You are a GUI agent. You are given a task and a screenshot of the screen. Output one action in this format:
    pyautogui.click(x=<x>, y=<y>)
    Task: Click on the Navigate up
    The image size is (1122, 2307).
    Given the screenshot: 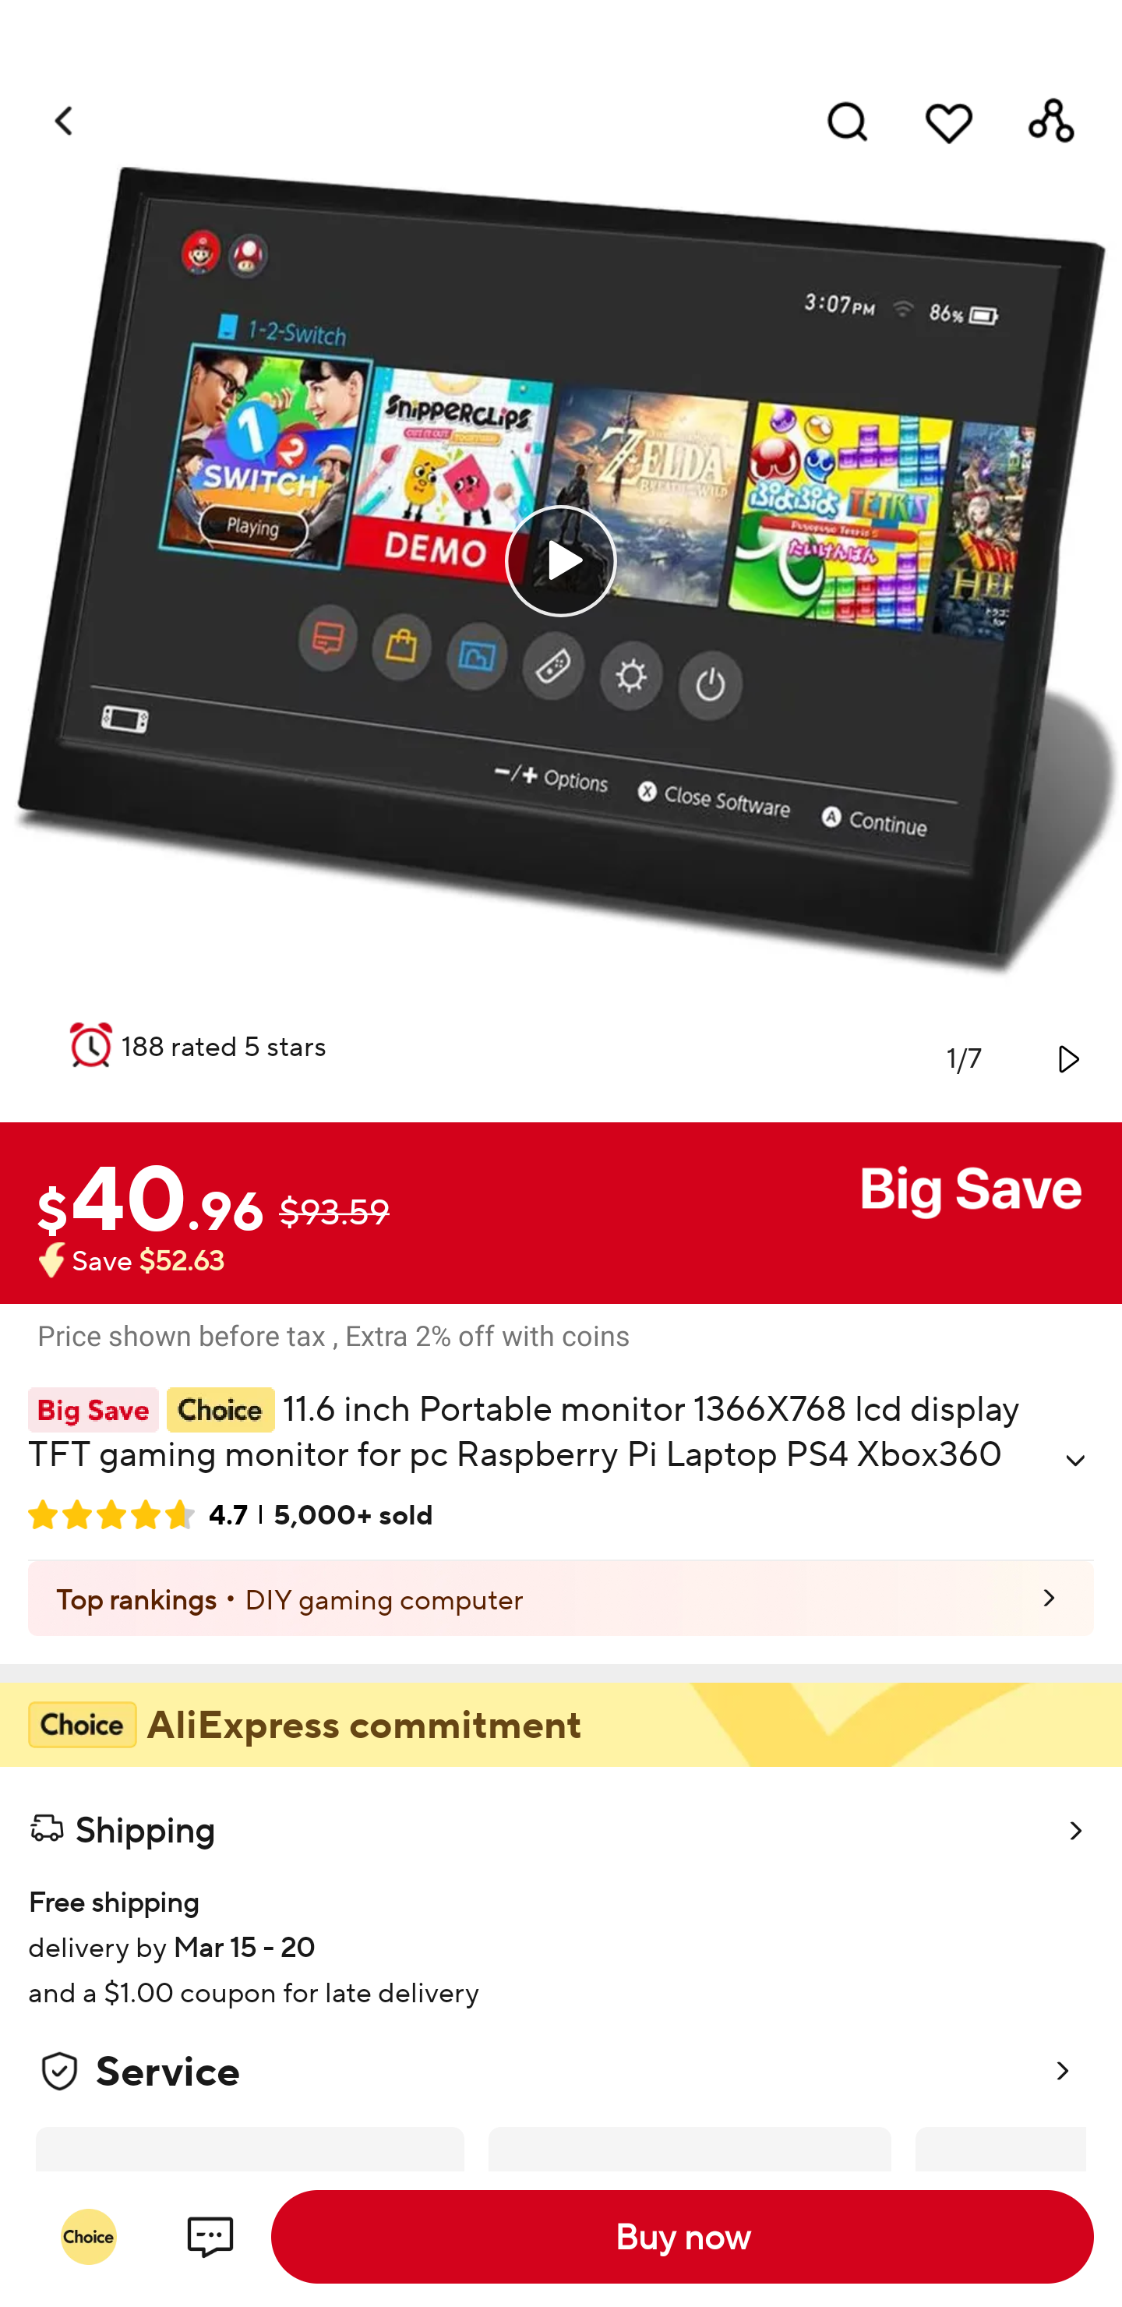 What is the action you would take?
    pyautogui.click(x=65, y=121)
    